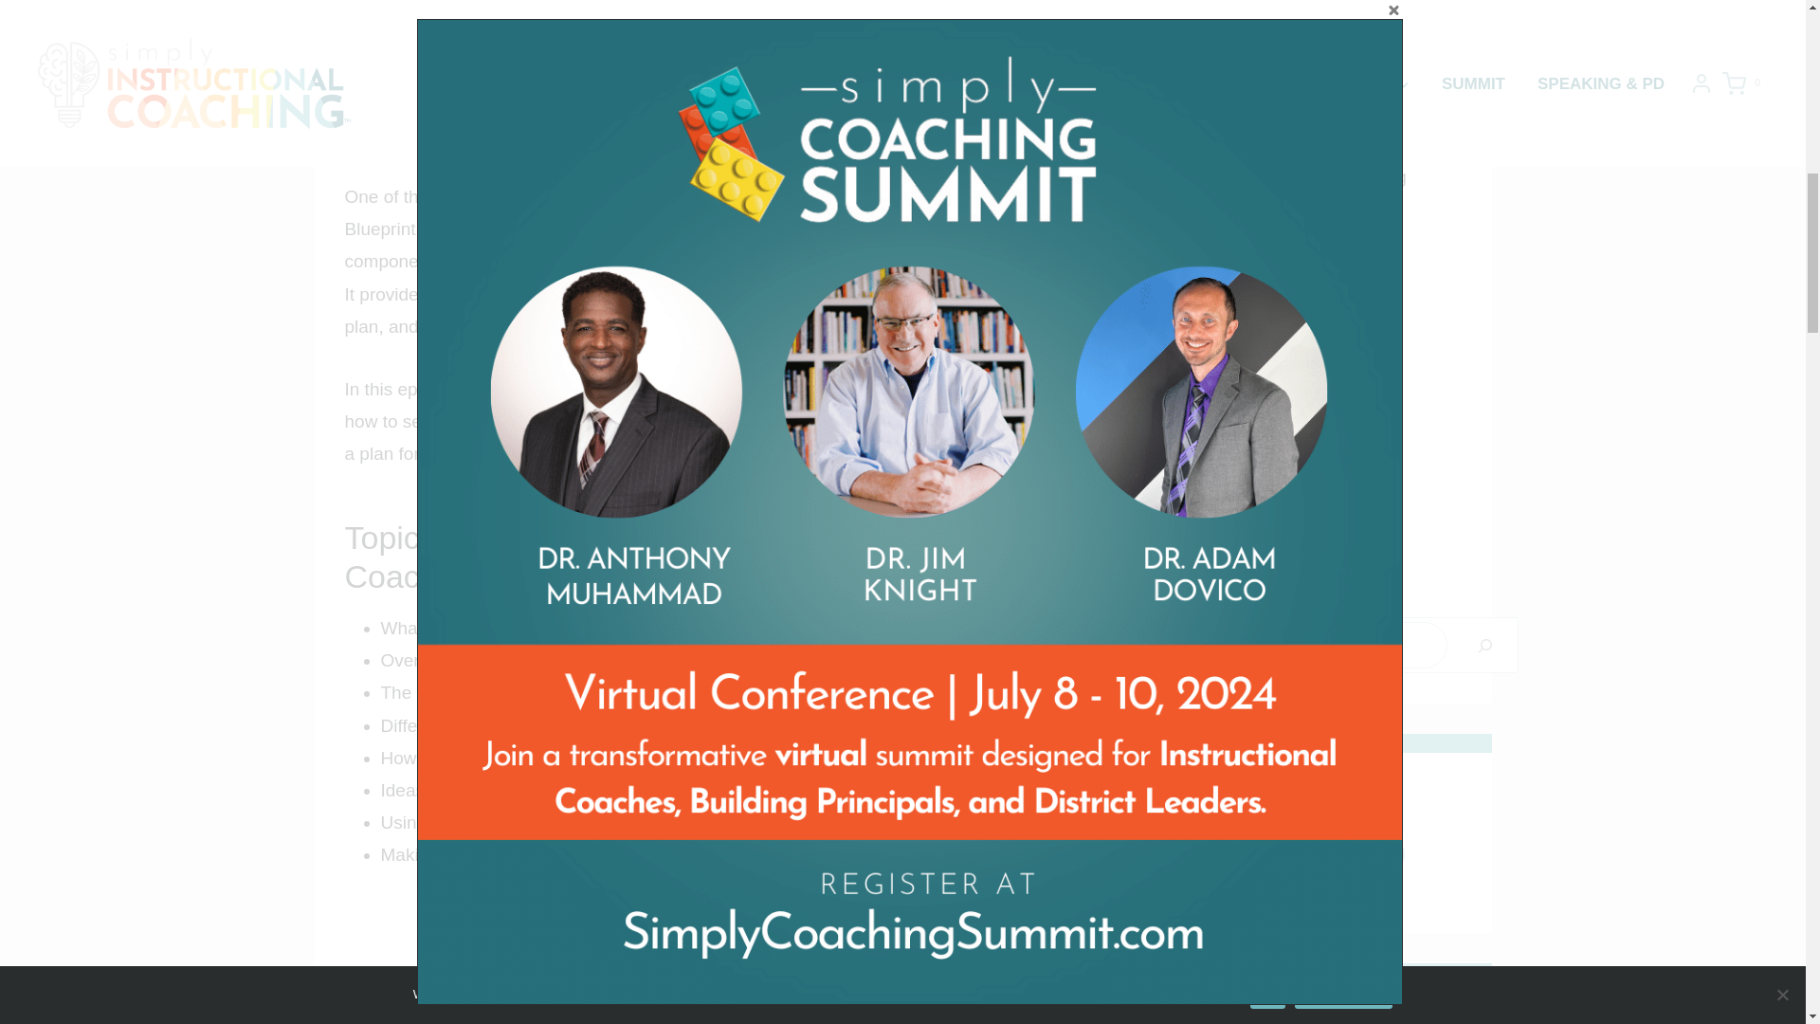  Describe the element at coordinates (1293, 239) in the screenshot. I see `Uncategorized` at that location.